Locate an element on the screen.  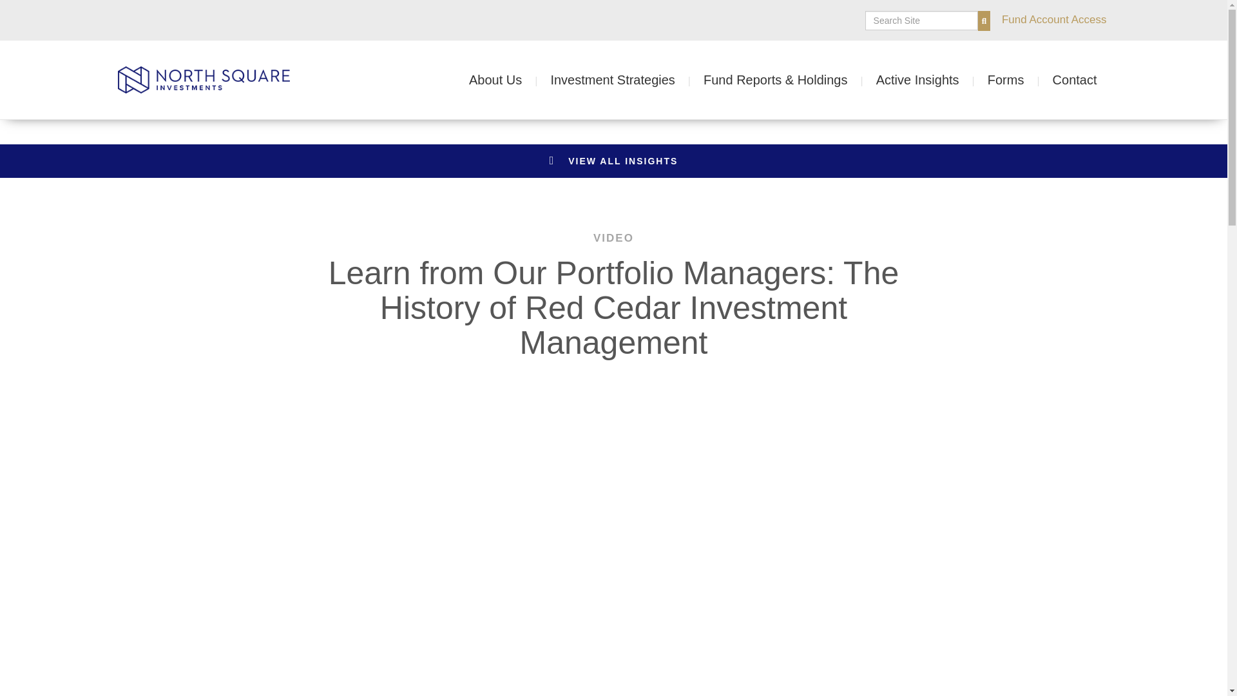
Forms is located at coordinates (1019, 80).